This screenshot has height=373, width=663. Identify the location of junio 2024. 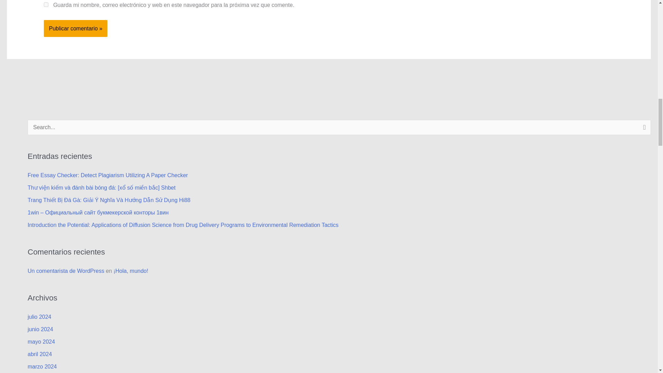
(40, 329).